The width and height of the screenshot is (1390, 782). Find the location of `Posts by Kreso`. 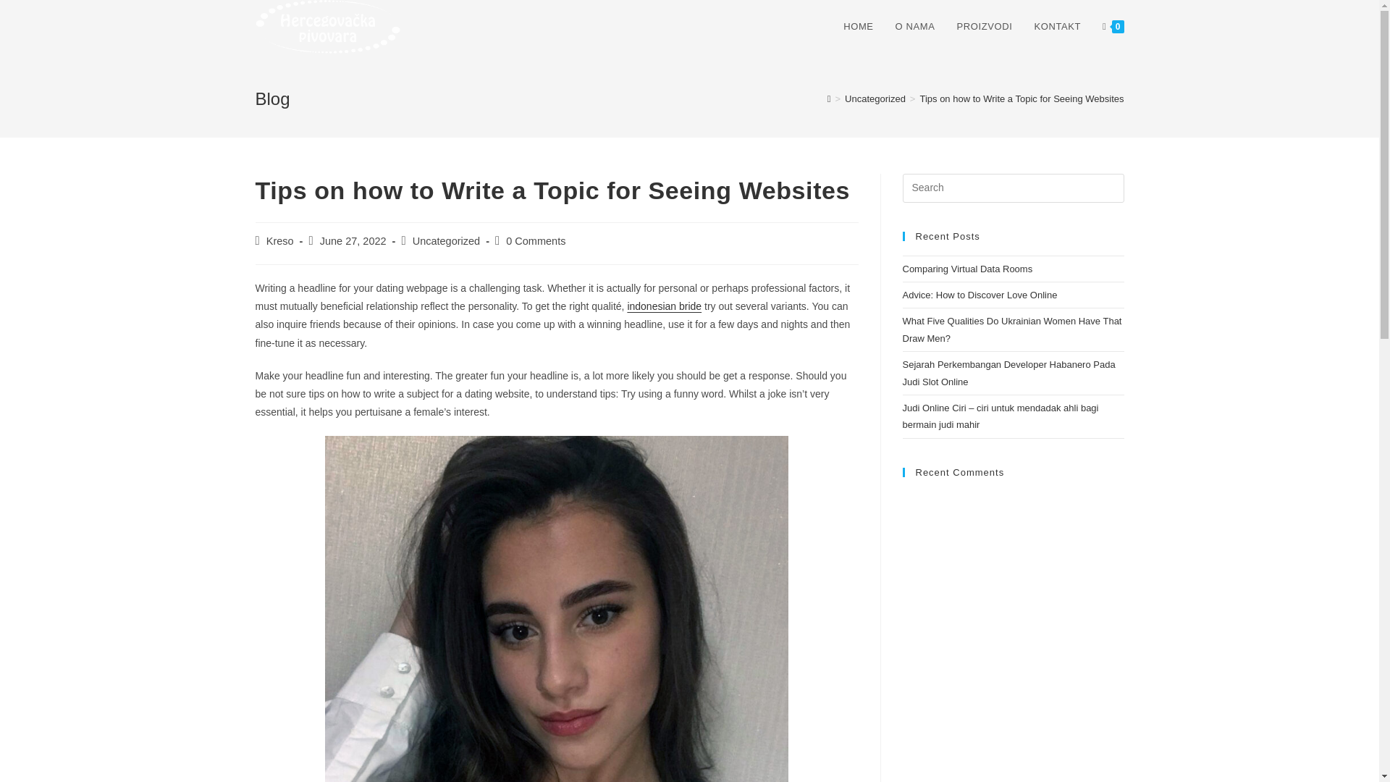

Posts by Kreso is located at coordinates (279, 241).